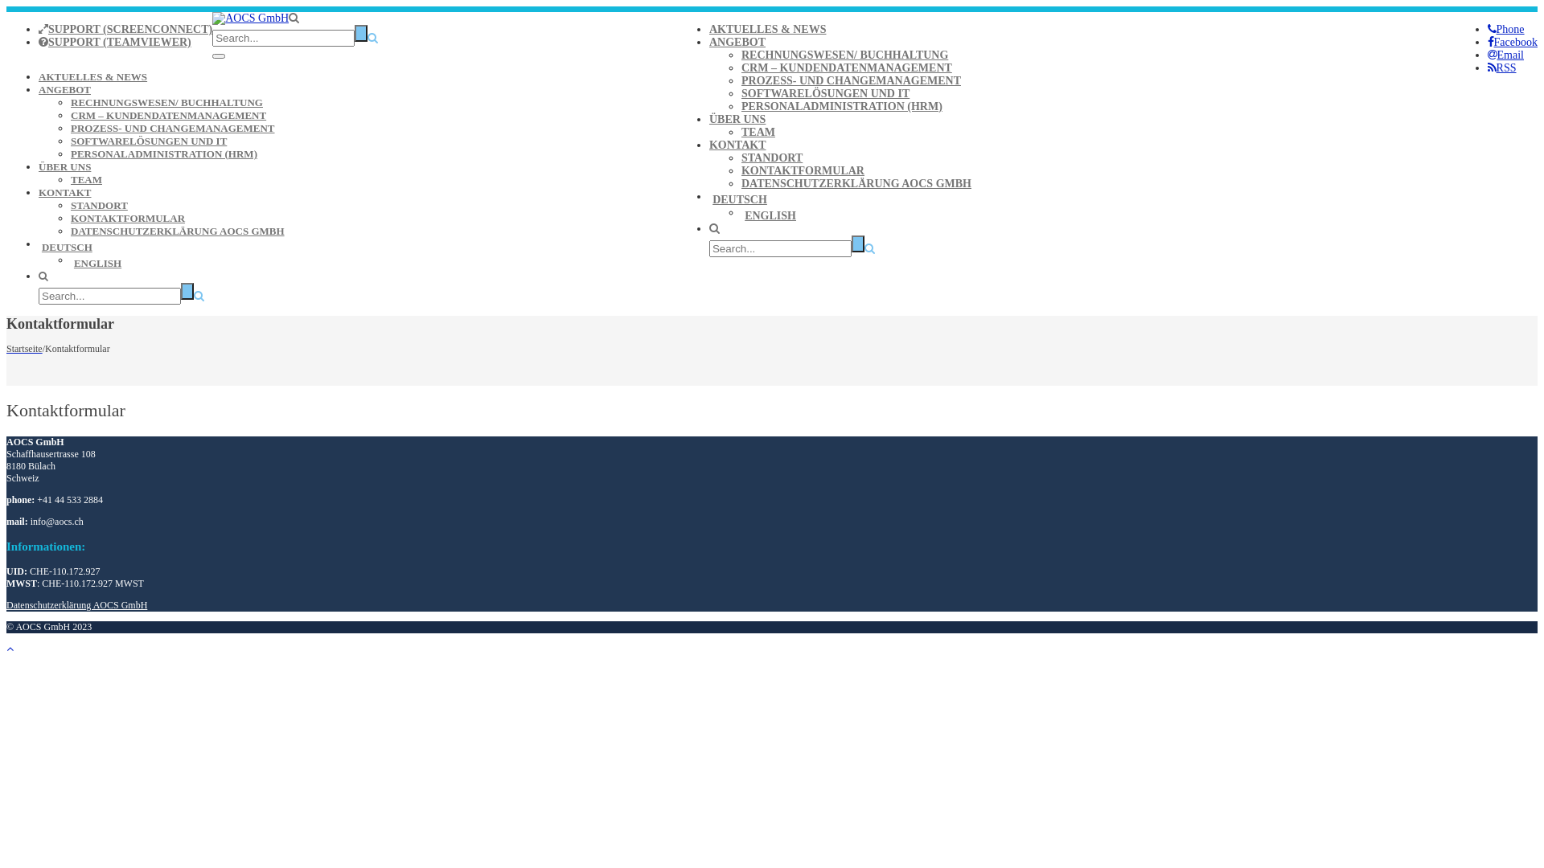 The width and height of the screenshot is (1544, 868). I want to click on RSS, so click(1502, 68).